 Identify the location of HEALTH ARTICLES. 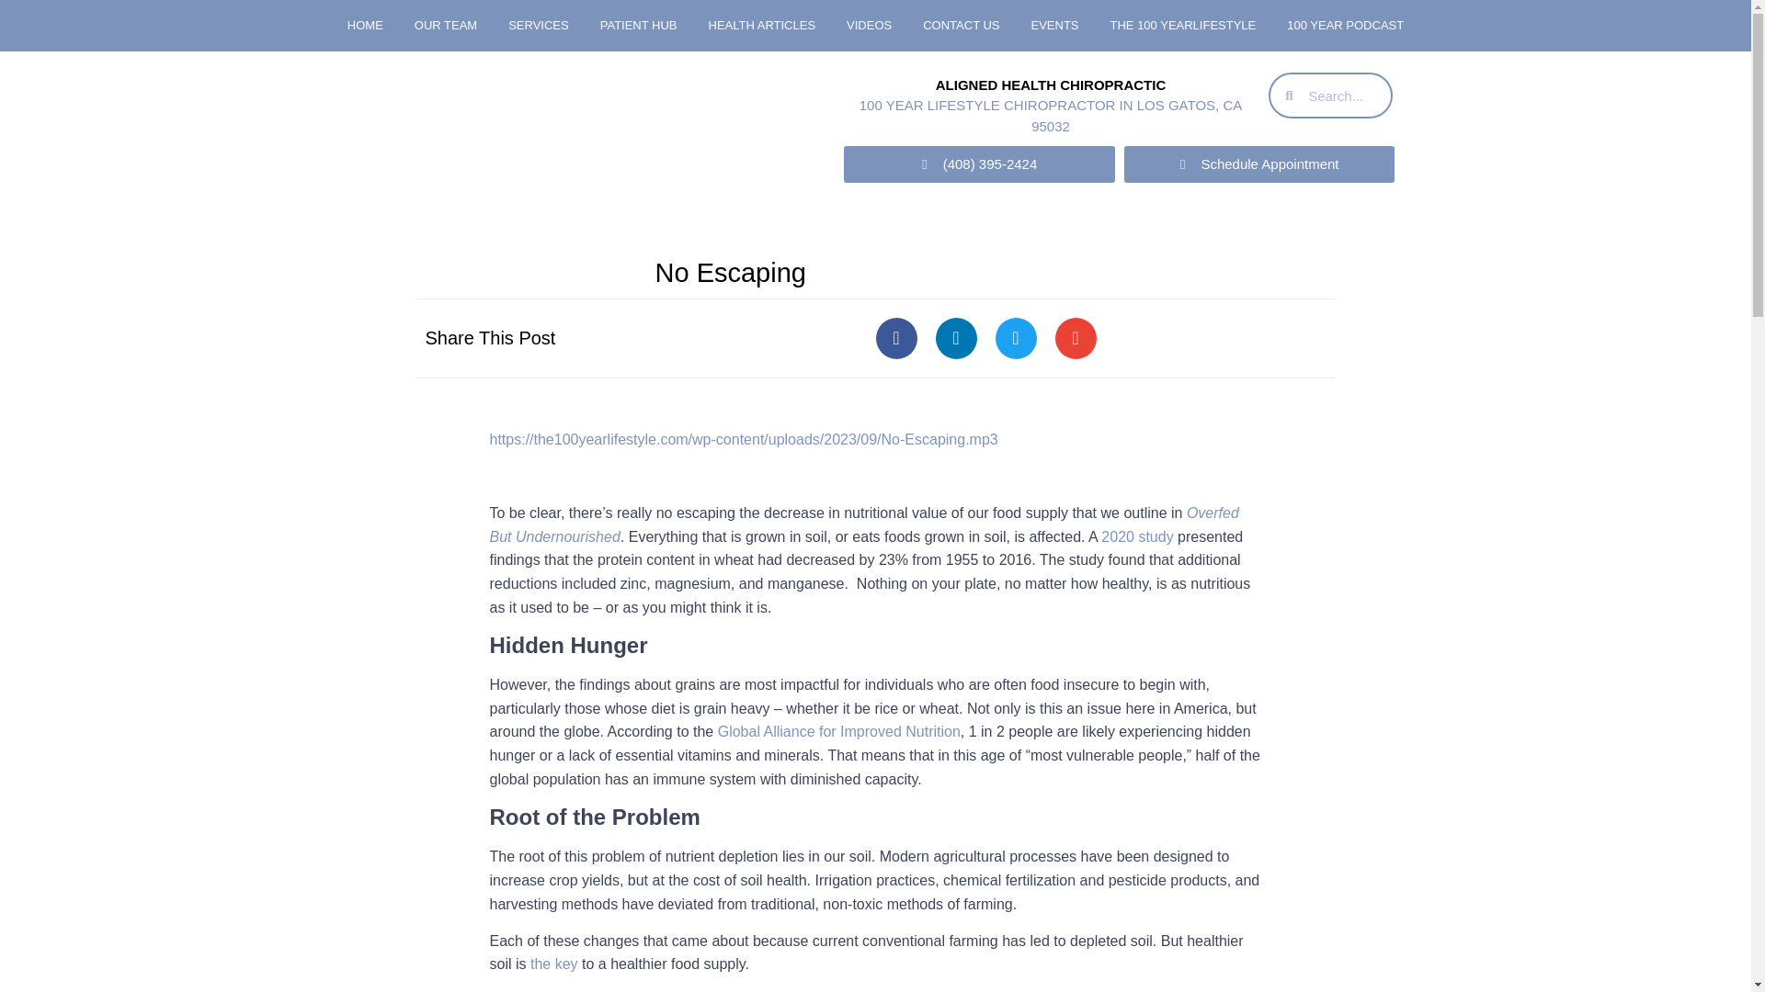
(762, 26).